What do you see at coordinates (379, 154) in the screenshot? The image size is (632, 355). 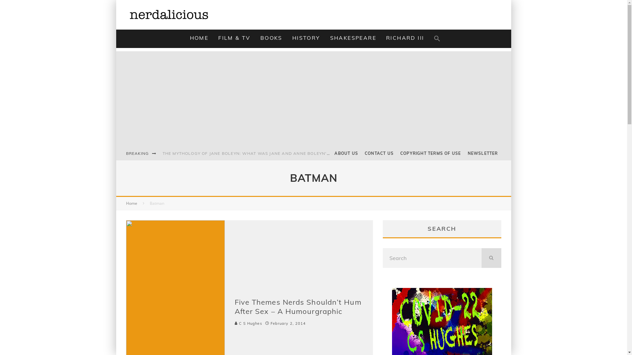 I see `CONTACT US` at bounding box center [379, 154].